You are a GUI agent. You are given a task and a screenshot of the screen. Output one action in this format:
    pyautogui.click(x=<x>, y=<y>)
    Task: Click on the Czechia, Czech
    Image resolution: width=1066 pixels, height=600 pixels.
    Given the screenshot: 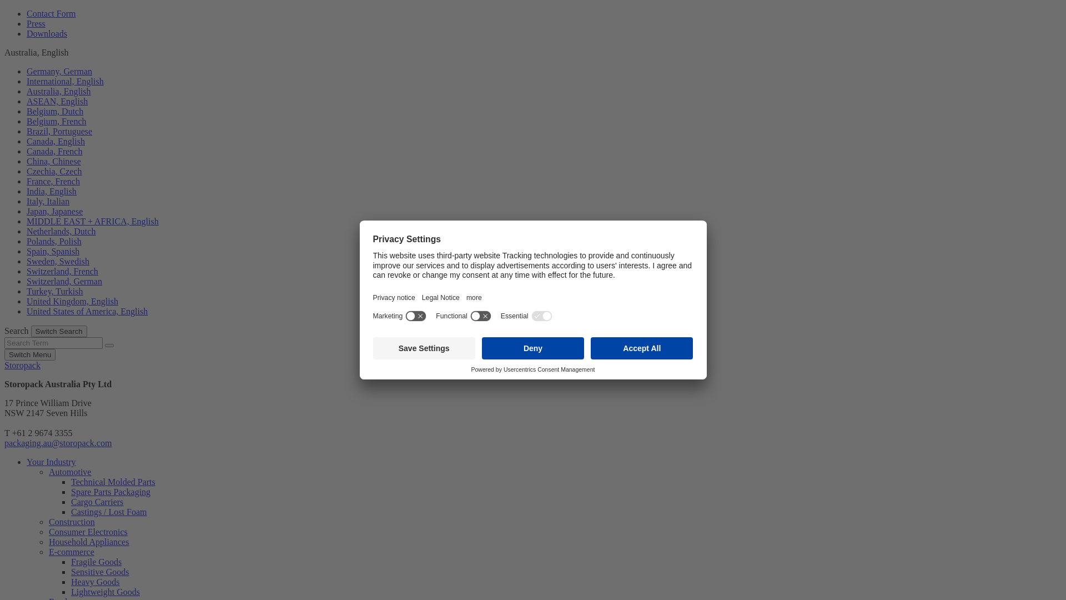 What is the action you would take?
    pyautogui.click(x=54, y=171)
    